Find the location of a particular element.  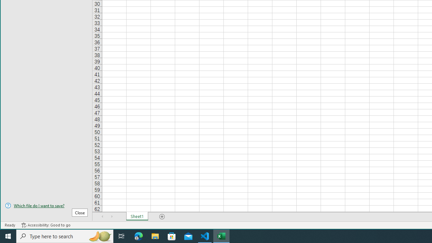

Excel - 1 running window is located at coordinates (221, 236).